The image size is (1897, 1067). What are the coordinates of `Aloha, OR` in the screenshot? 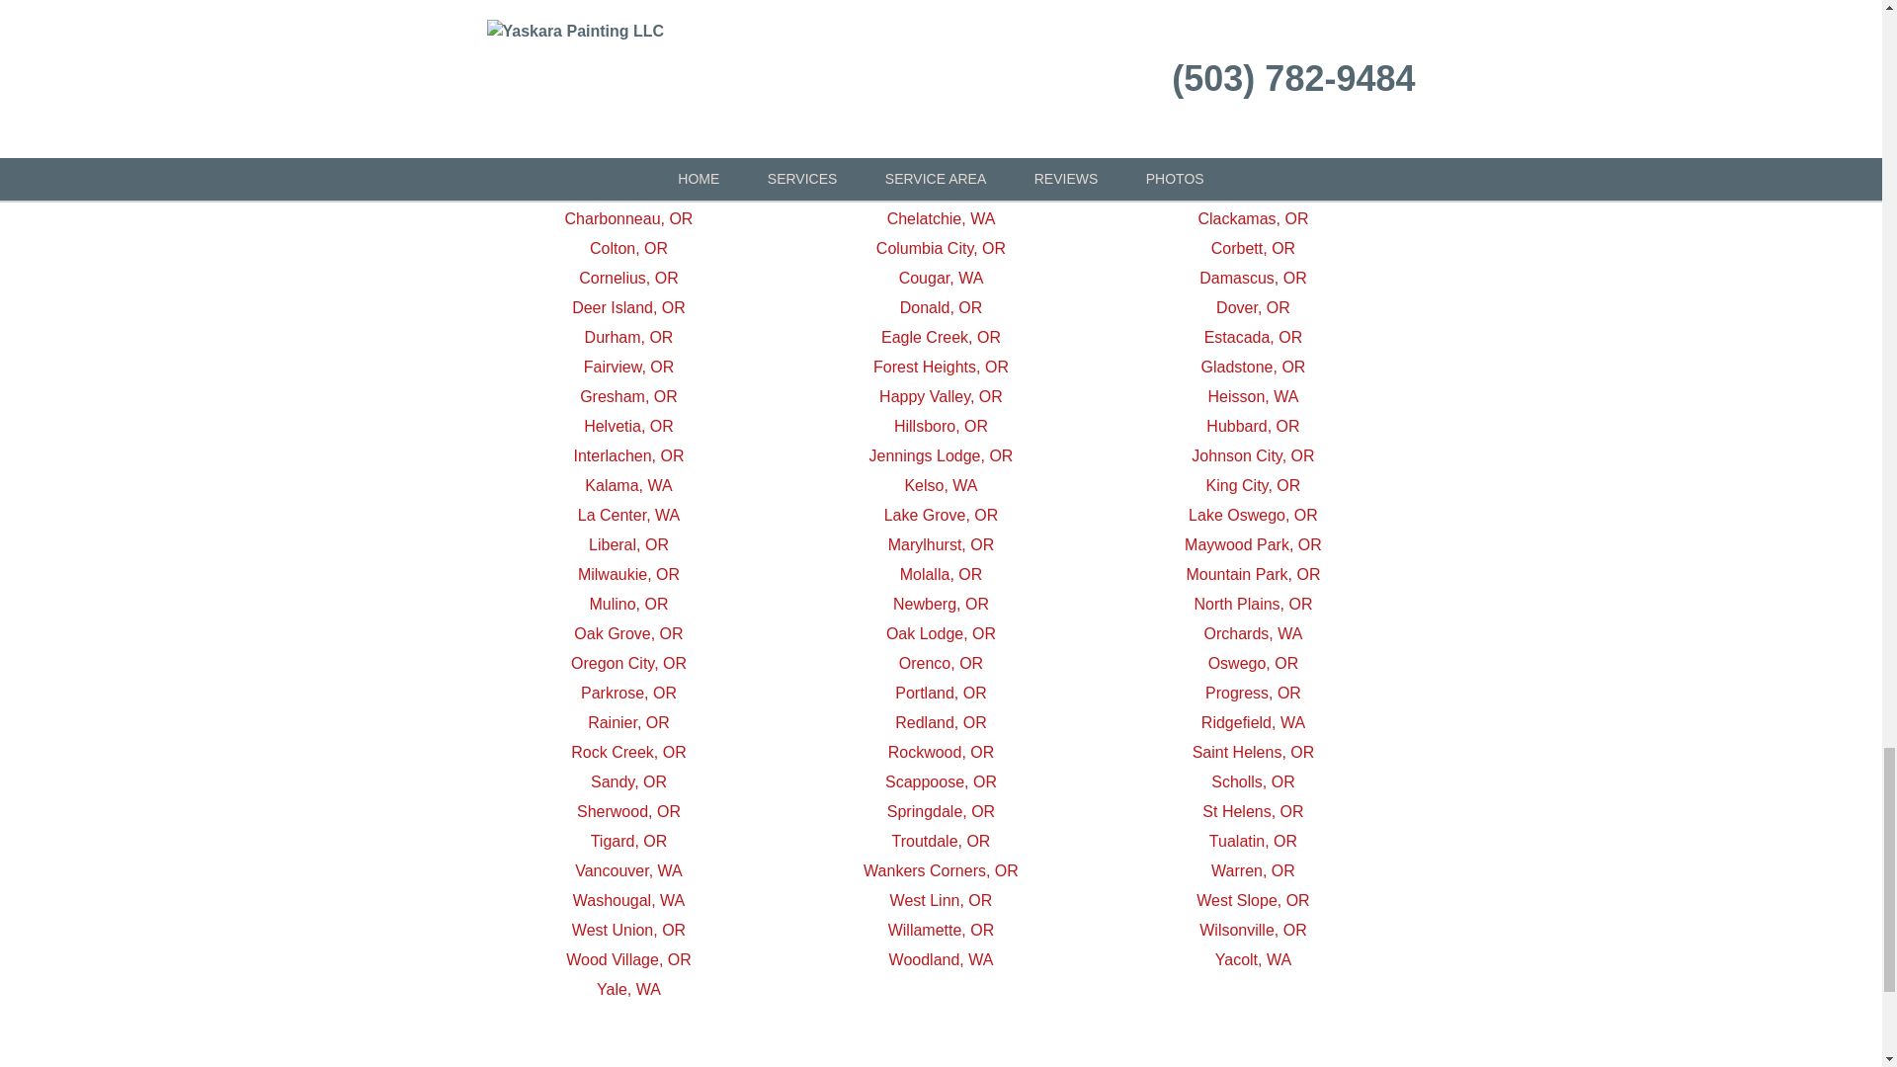 It's located at (628, 41).